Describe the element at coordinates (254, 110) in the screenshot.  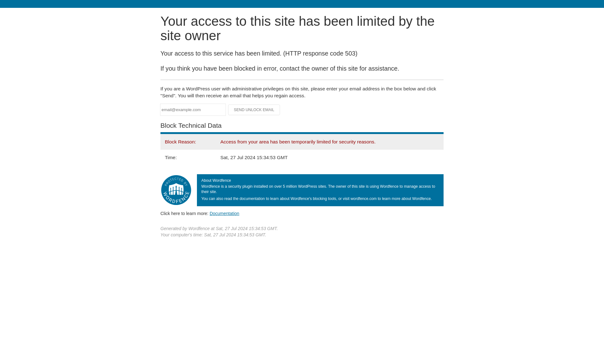
I see `Send Unlock Email` at that location.